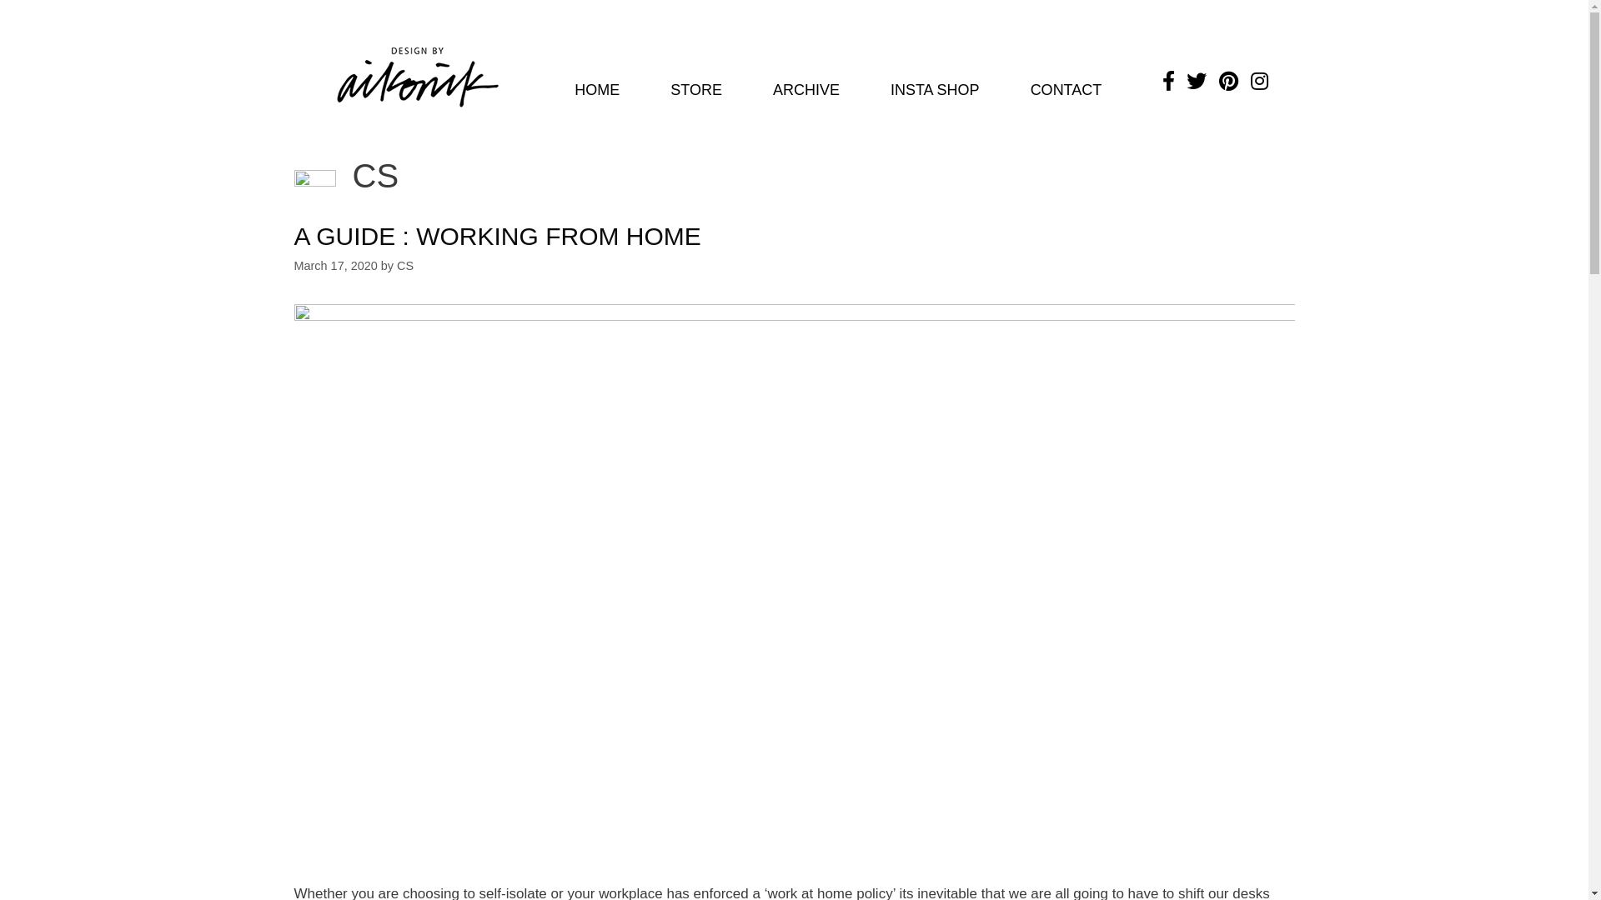  I want to click on CONTACT, so click(1066, 90).